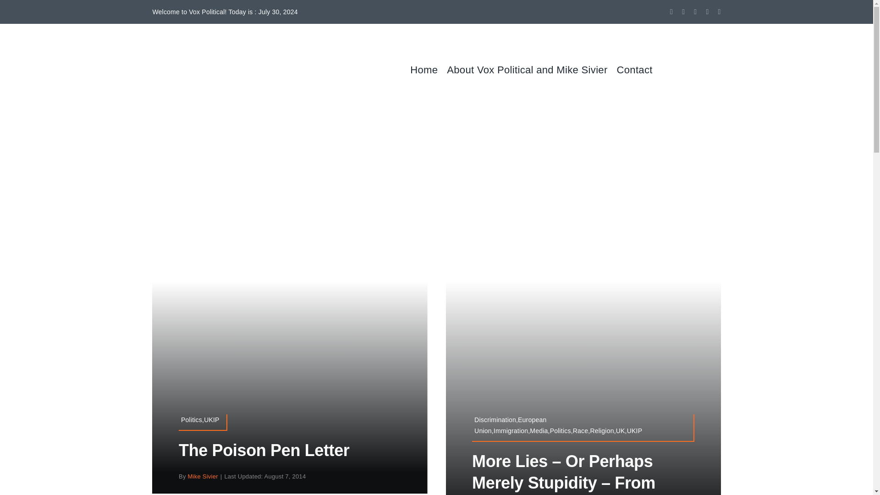  Describe the element at coordinates (203, 476) in the screenshot. I see `Posts by Mike Sivier` at that location.